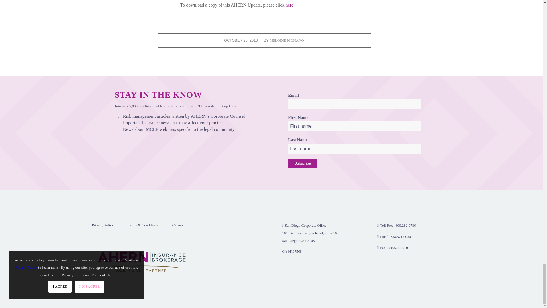  What do you see at coordinates (397, 225) in the screenshot?
I see `Toll Free: 800.282.9786` at bounding box center [397, 225].